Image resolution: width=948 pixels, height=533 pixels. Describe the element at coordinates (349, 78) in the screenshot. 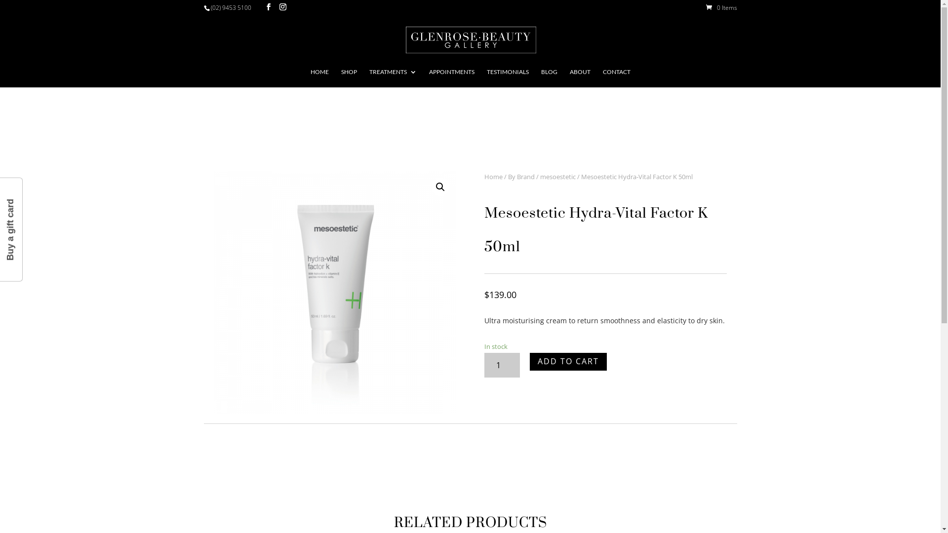

I see `SHOP` at that location.